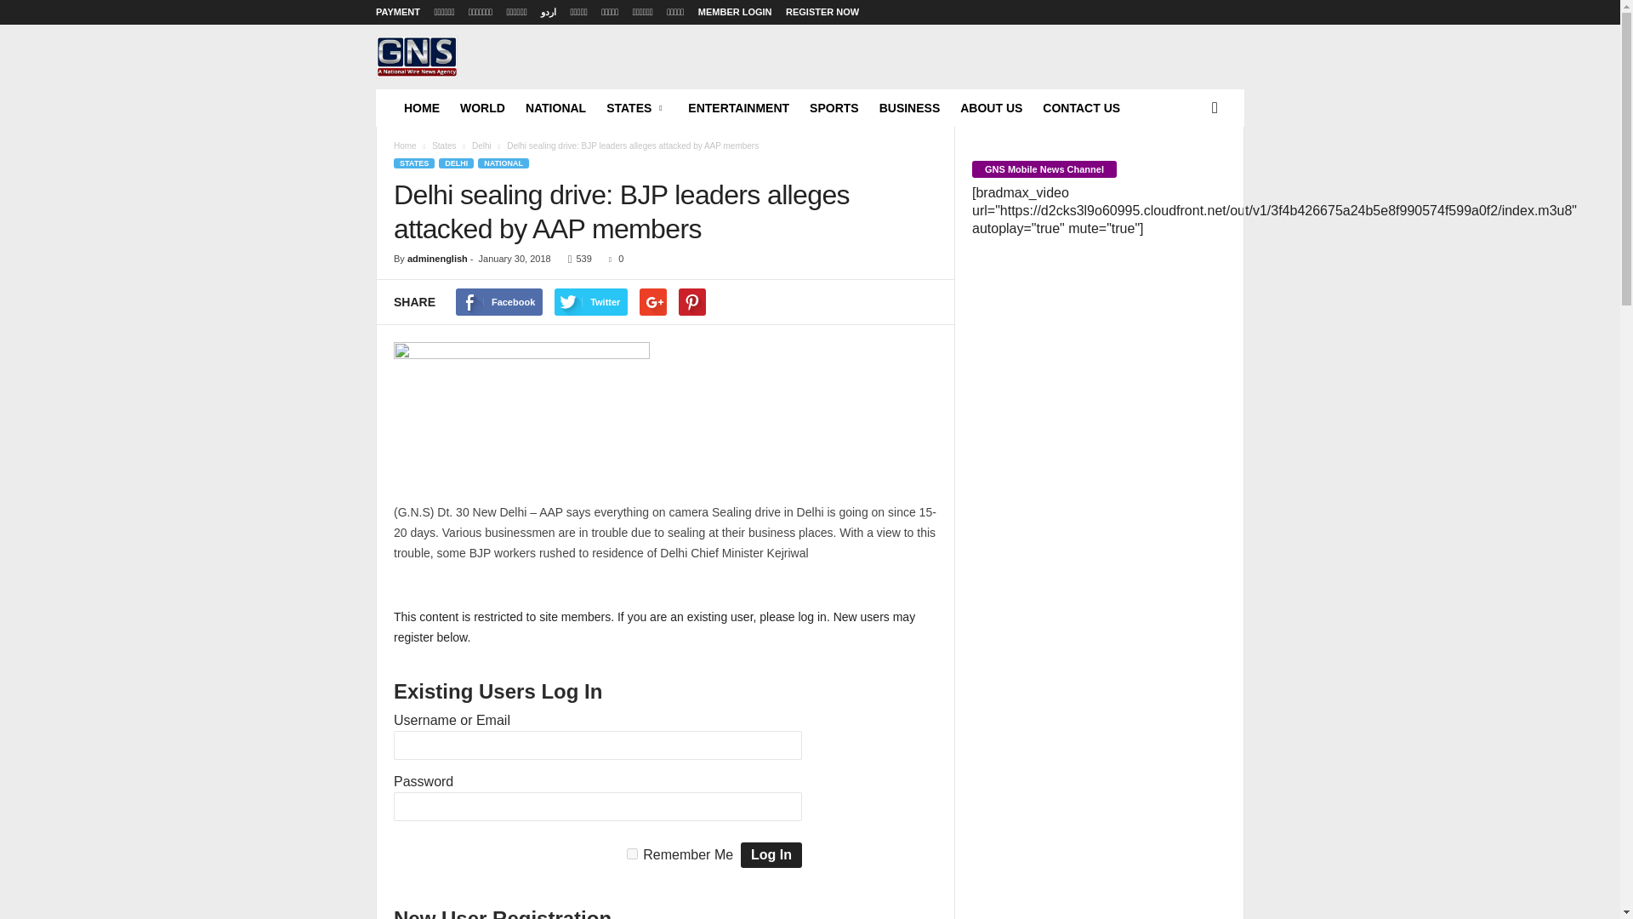 This screenshot has width=1633, height=919. Describe the element at coordinates (735, 12) in the screenshot. I see `MEMBER LOGIN` at that location.